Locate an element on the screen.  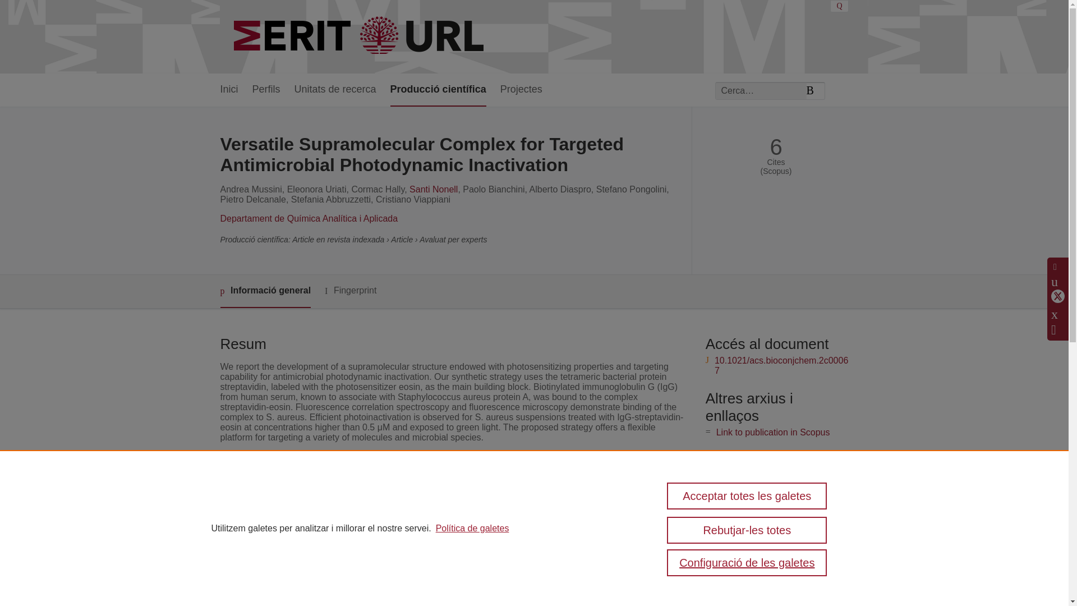
Projectes is located at coordinates (522, 90).